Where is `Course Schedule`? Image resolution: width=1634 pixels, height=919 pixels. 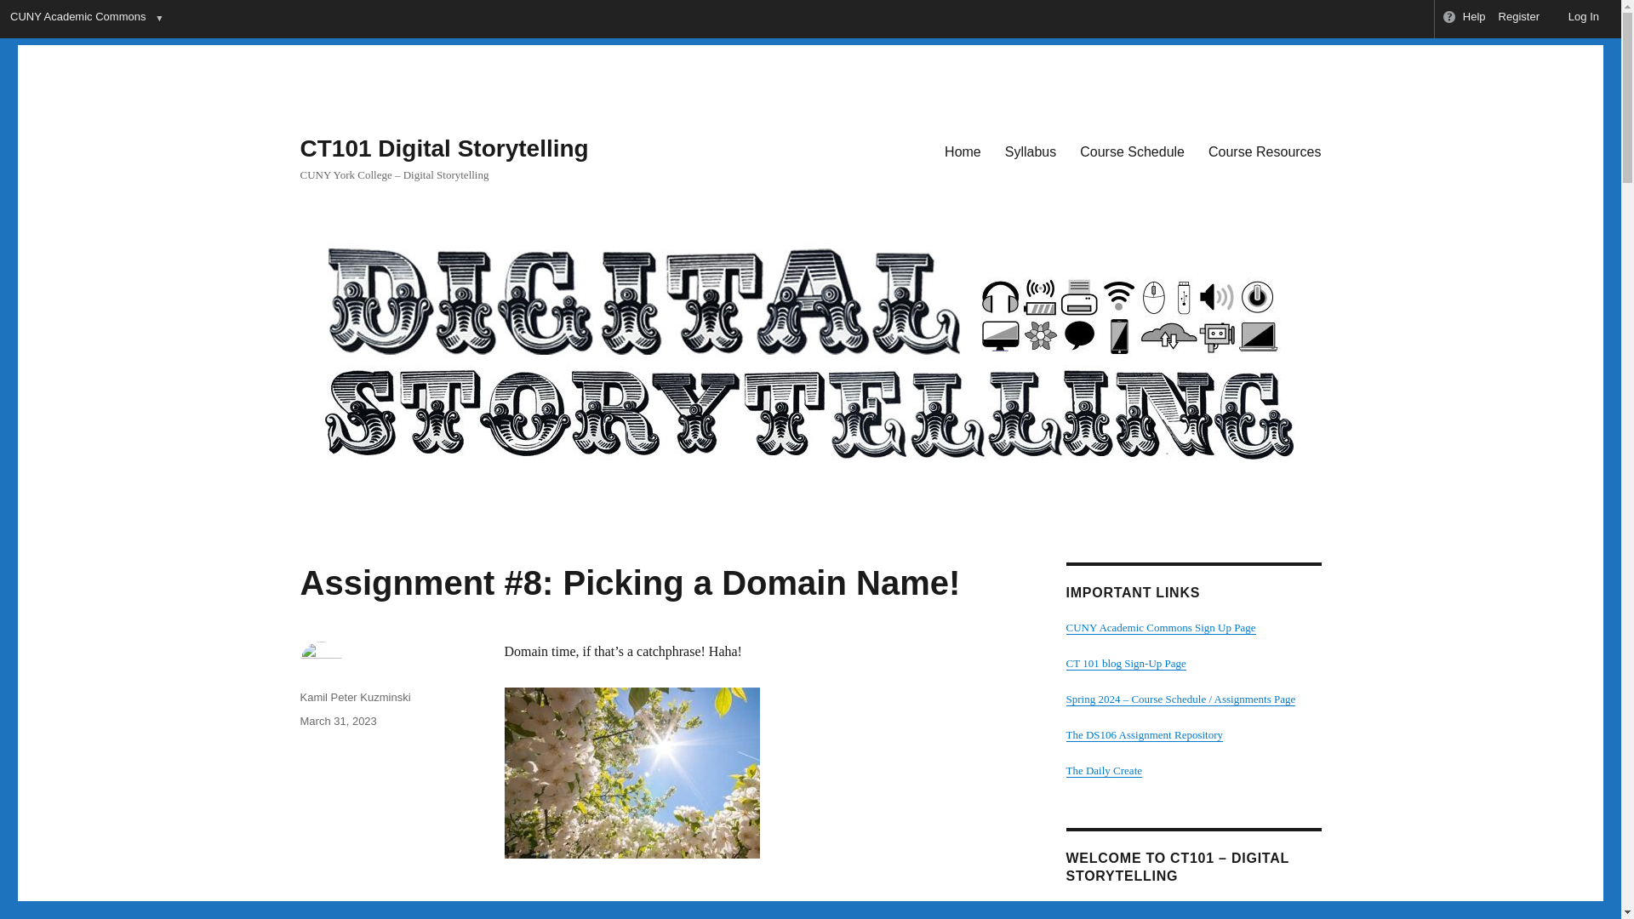
Course Schedule is located at coordinates (1132, 151).